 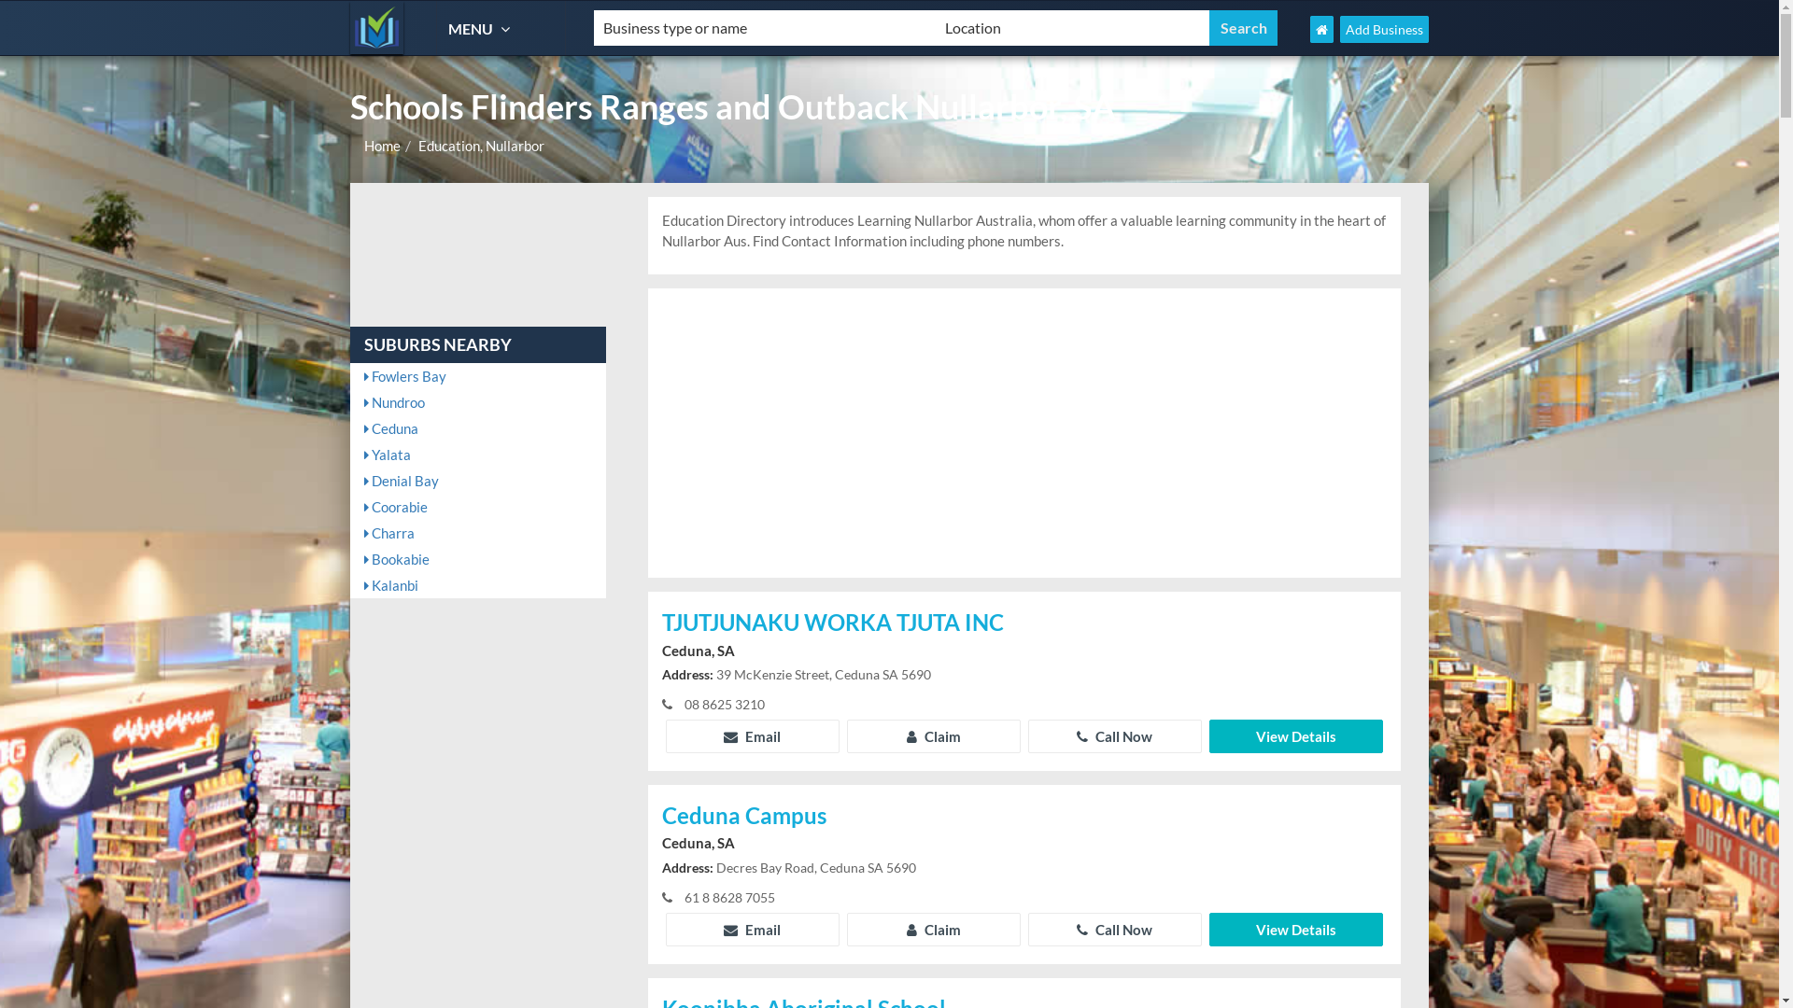 I want to click on Yalata, so click(x=478, y=455).